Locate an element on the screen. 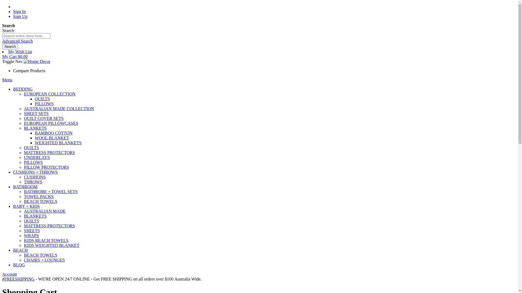 This screenshot has width=522, height=293. #FREESHIPPING is located at coordinates (18, 279).